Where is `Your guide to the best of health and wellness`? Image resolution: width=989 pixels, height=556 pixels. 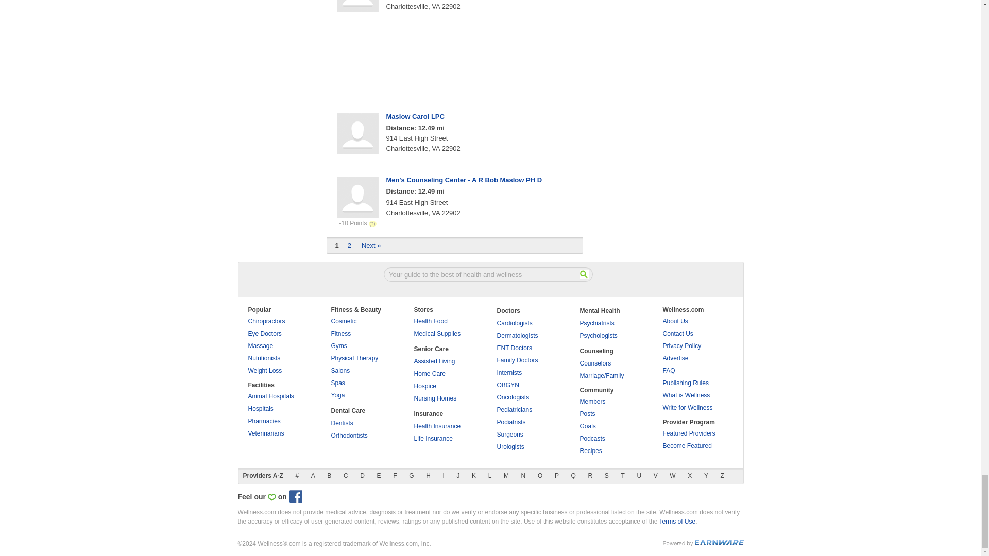 Your guide to the best of health and wellness is located at coordinates (488, 274).